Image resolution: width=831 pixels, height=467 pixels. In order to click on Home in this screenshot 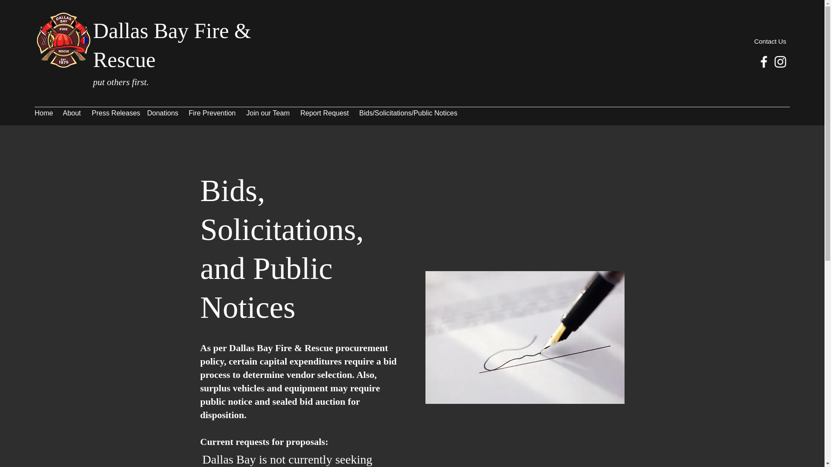, I will do `click(44, 113)`.